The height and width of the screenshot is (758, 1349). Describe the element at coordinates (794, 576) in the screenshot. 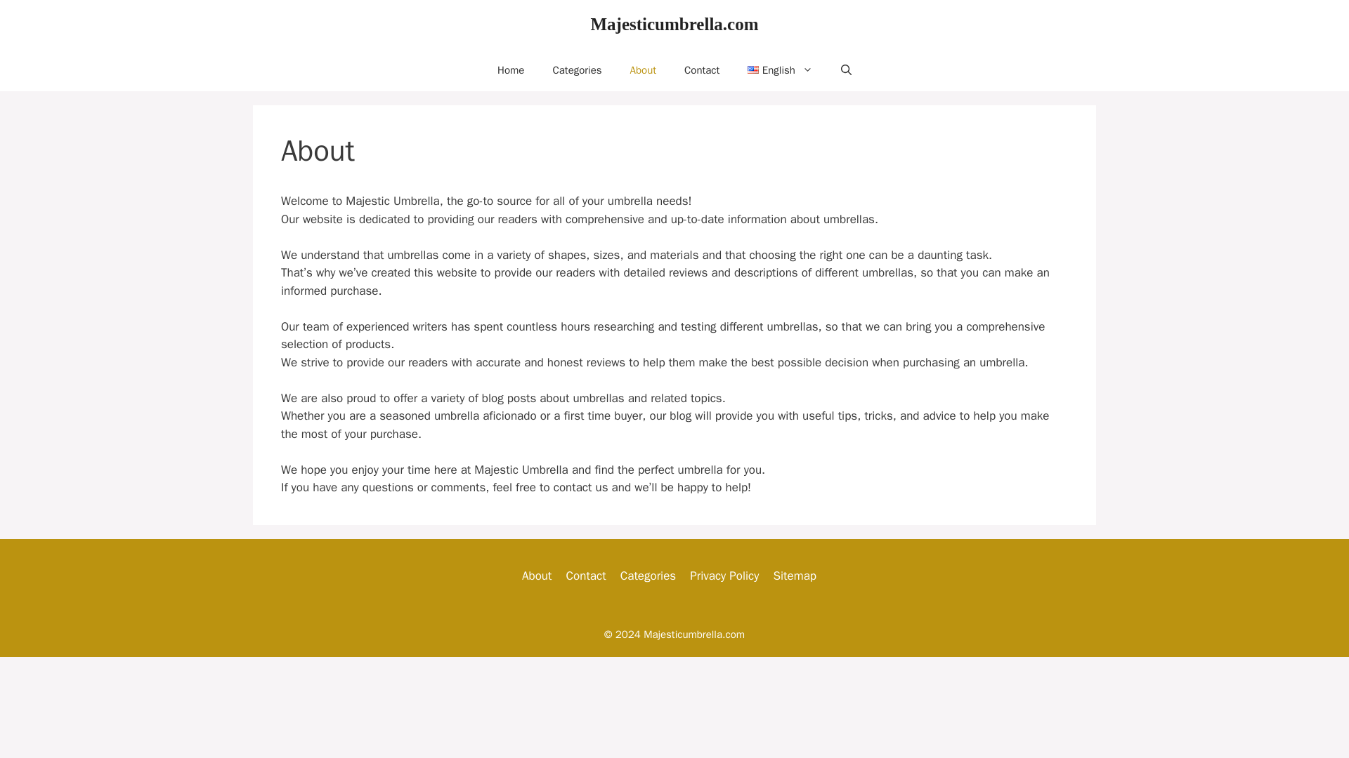

I see `Sitemap` at that location.